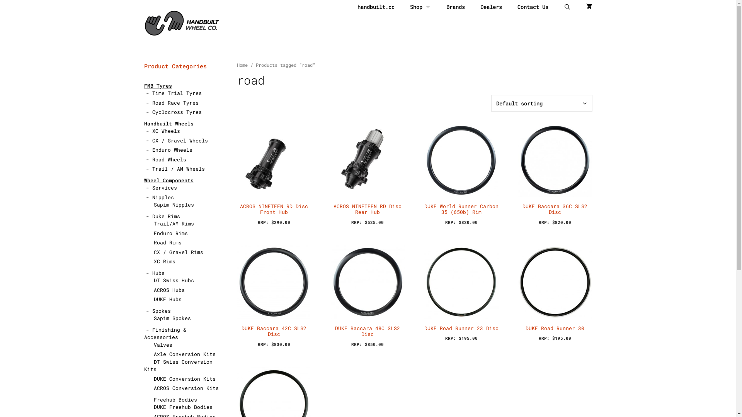 This screenshot has width=742, height=417. Describe the element at coordinates (242, 65) in the screenshot. I see `Home` at that location.